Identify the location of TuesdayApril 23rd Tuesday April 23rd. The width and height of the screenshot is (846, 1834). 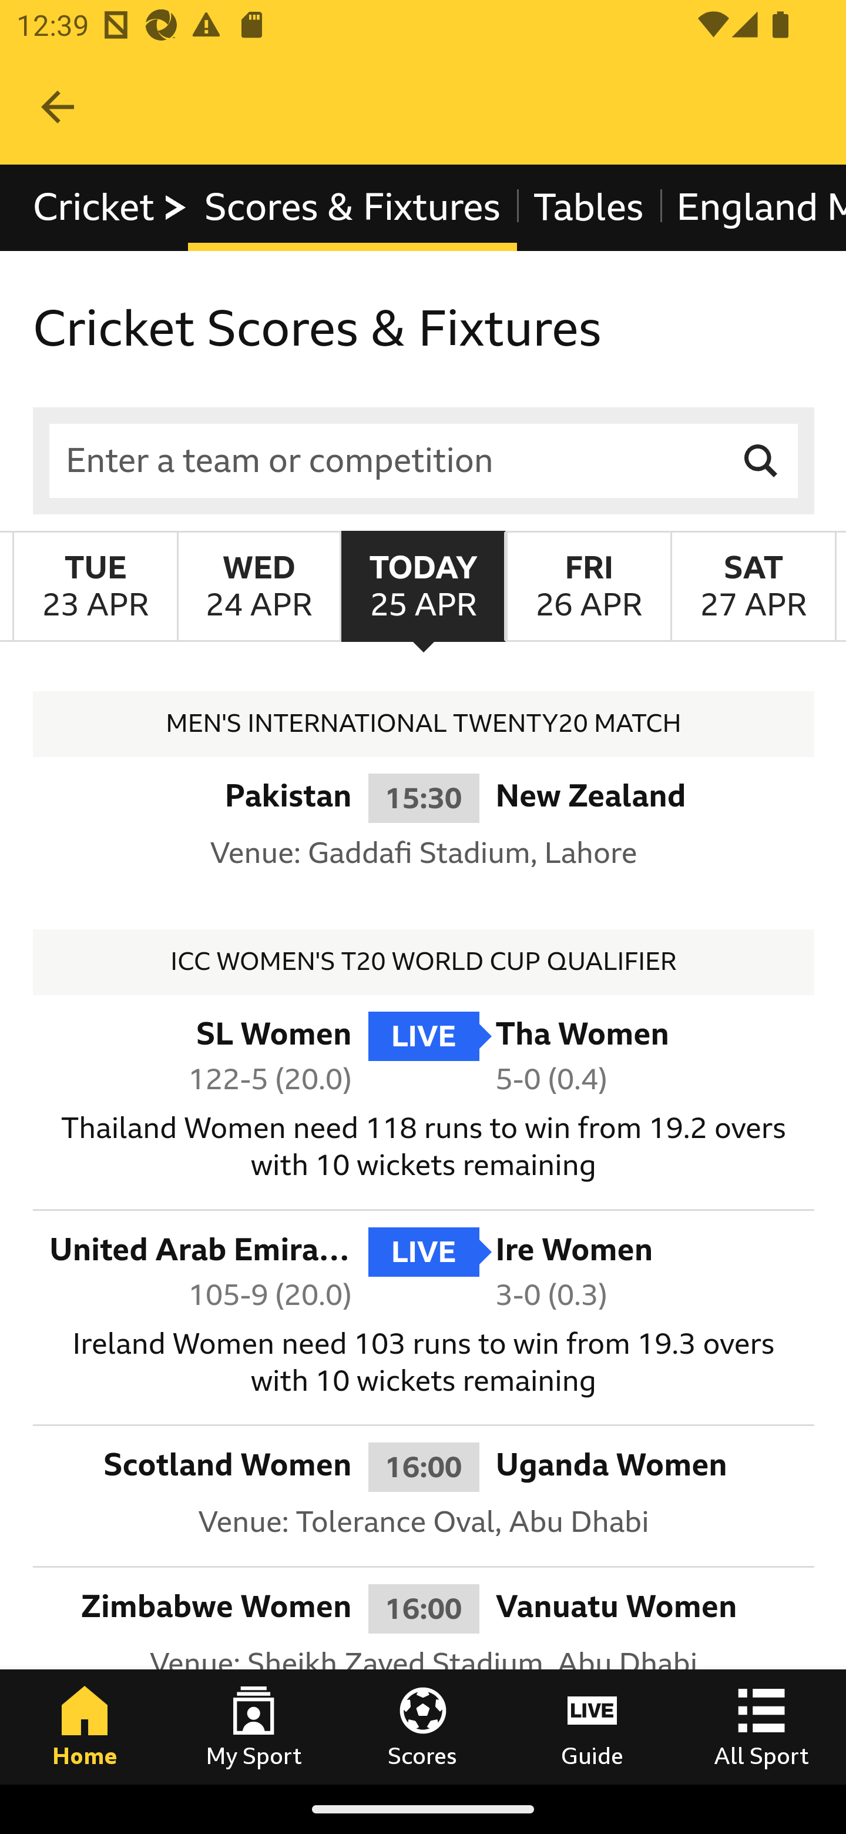
(95, 585).